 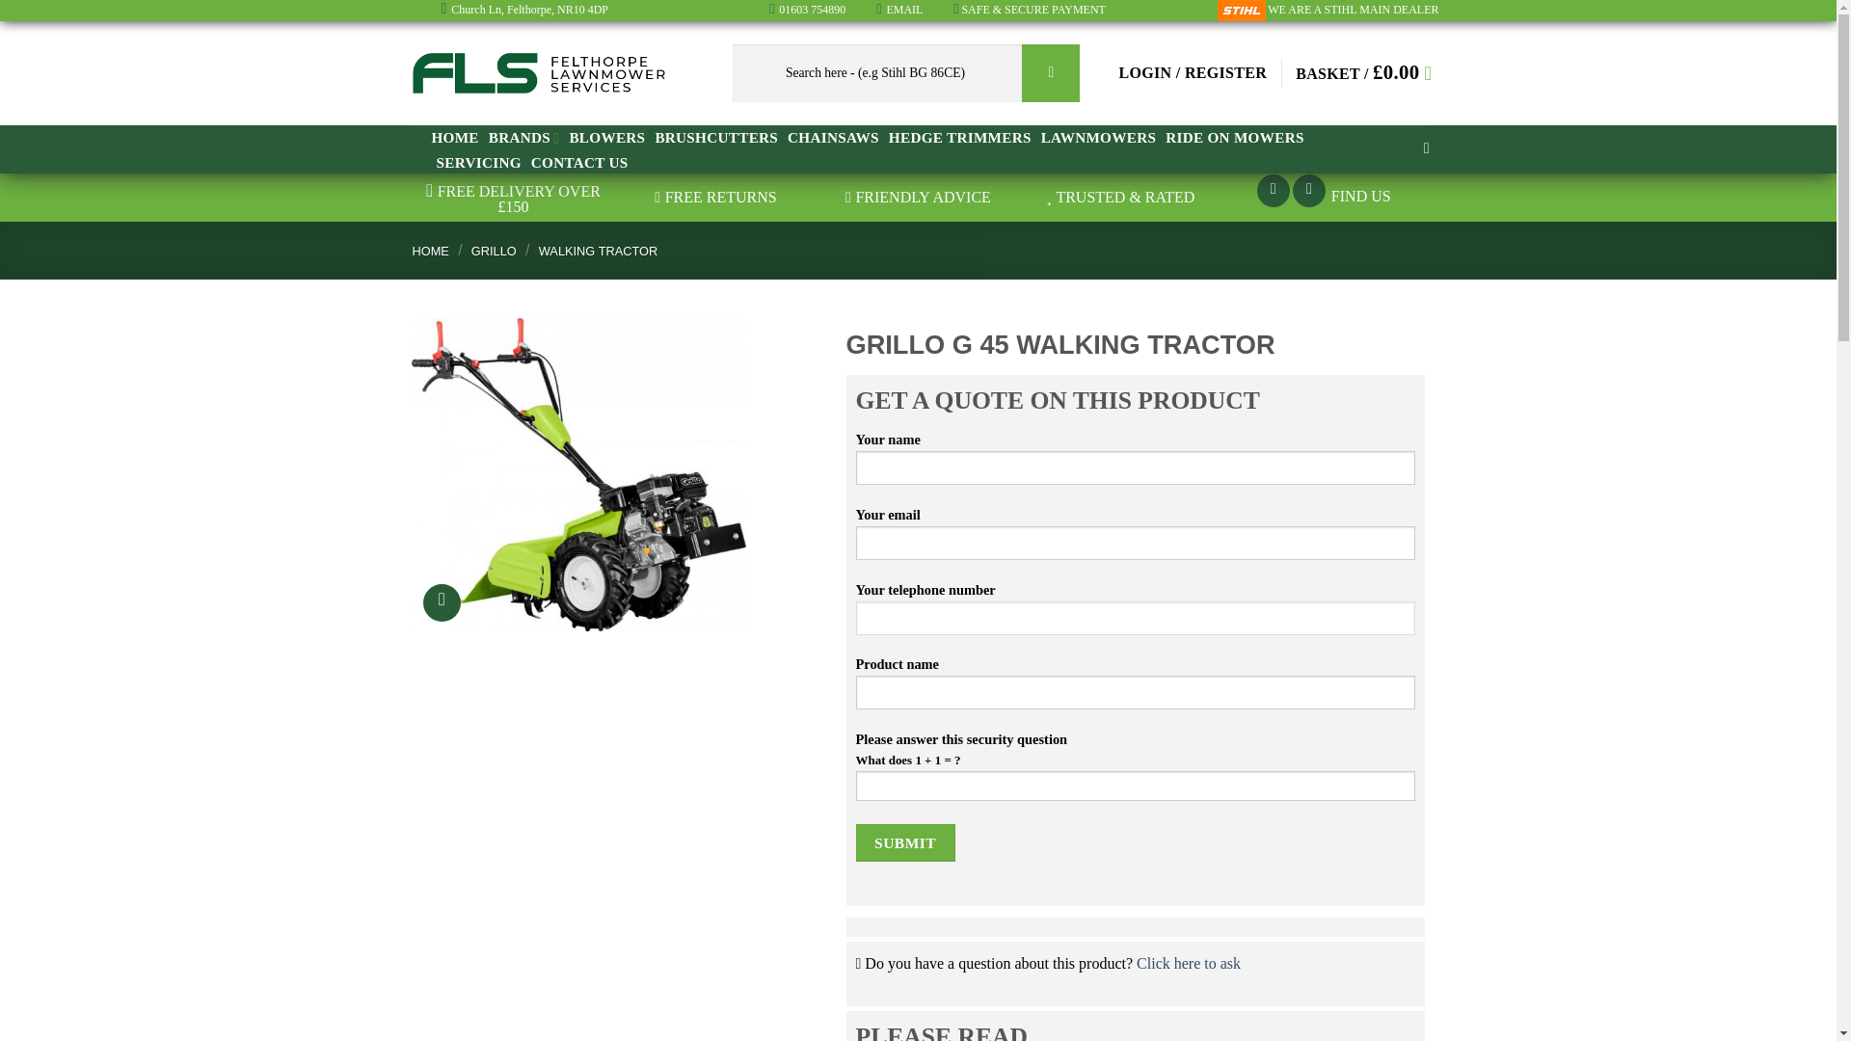 I want to click on HOME, so click(x=455, y=137).